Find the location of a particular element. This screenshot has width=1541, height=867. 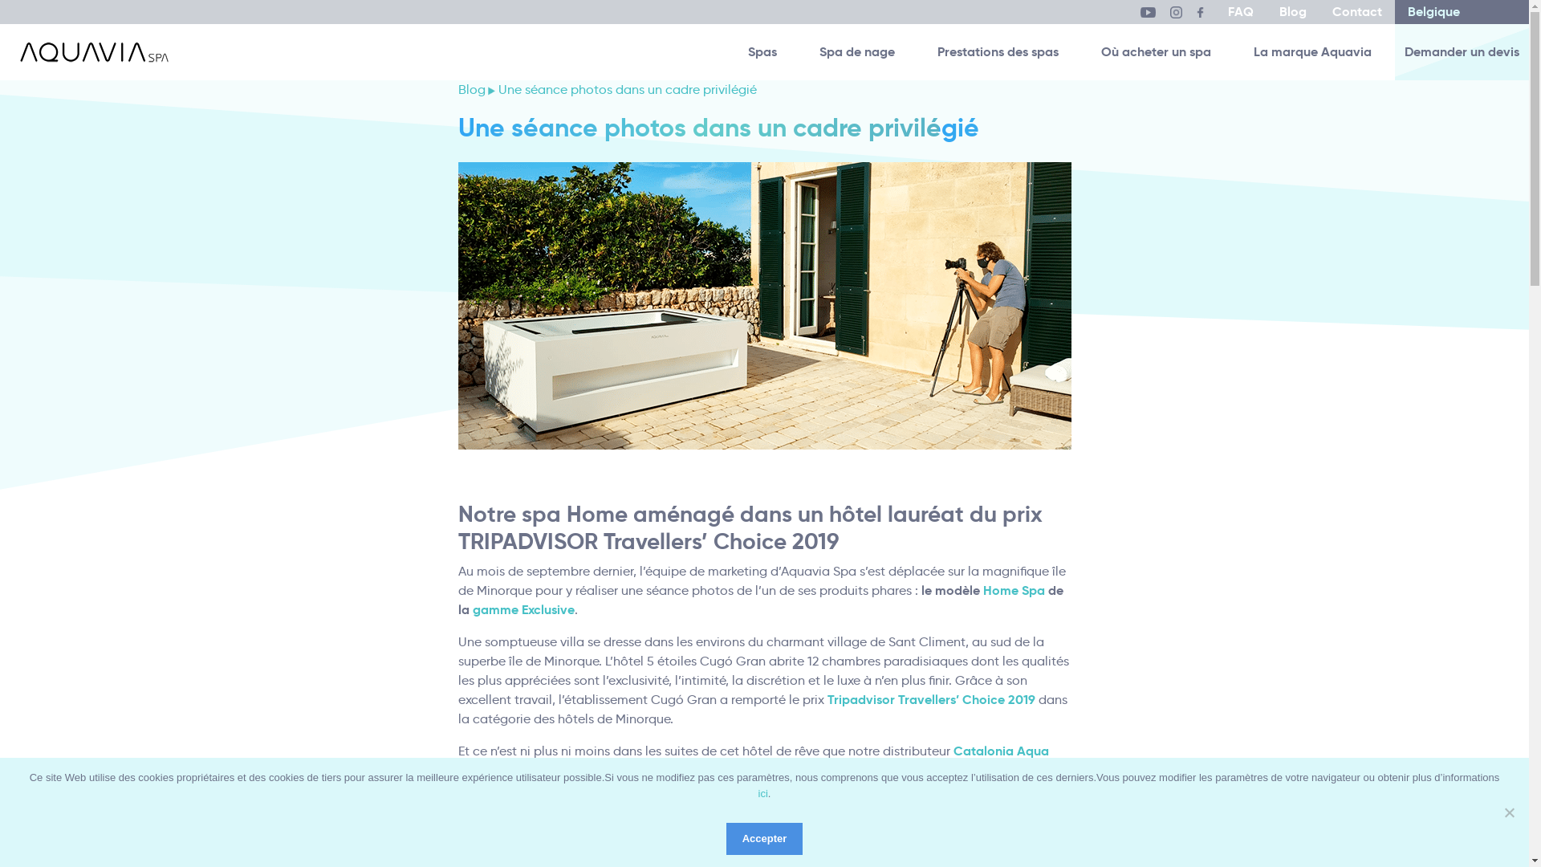

Spa de nage is located at coordinates (857, 52).